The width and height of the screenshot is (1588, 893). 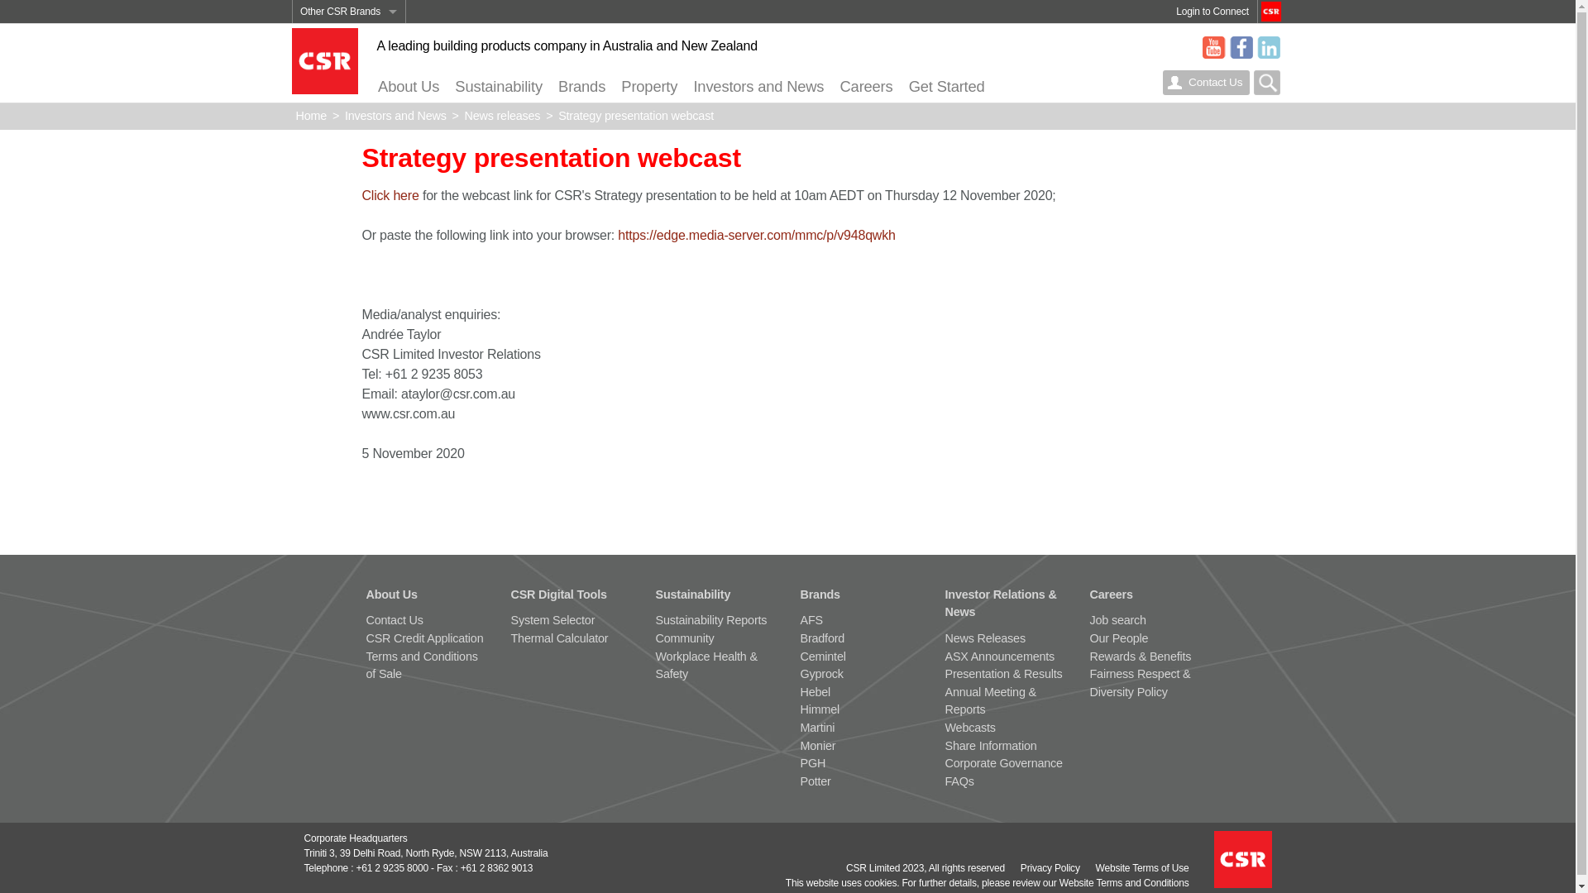 I want to click on Gove Aluminium, so click(x=349, y=336).